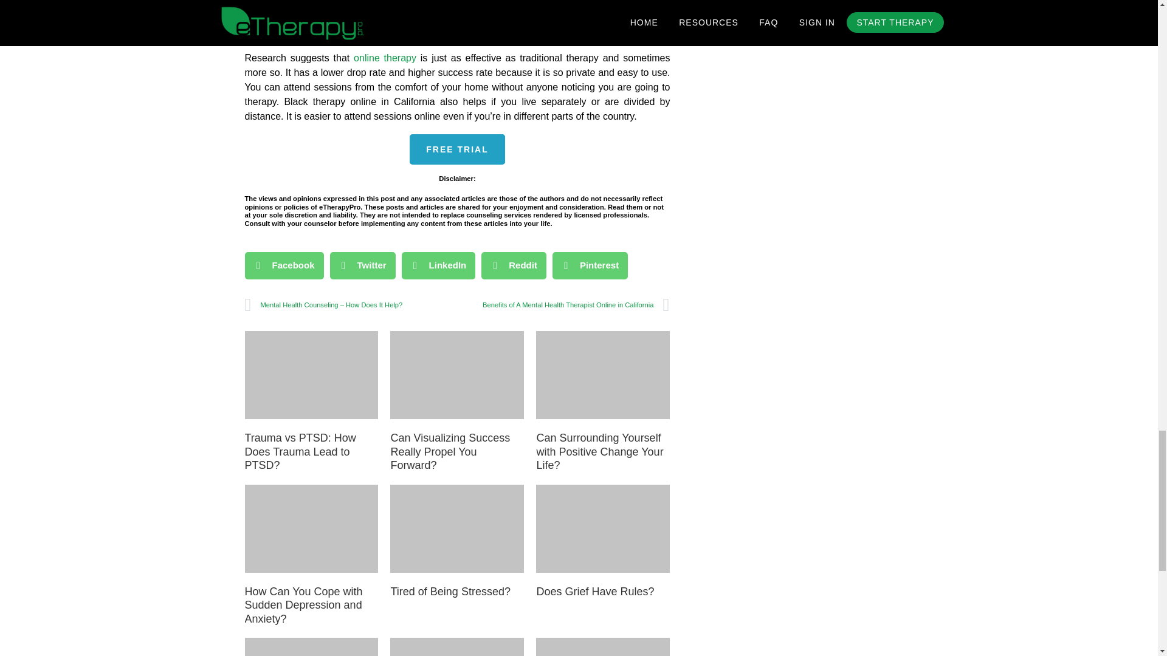 The width and height of the screenshot is (1167, 656). I want to click on online therapy, so click(385, 58).